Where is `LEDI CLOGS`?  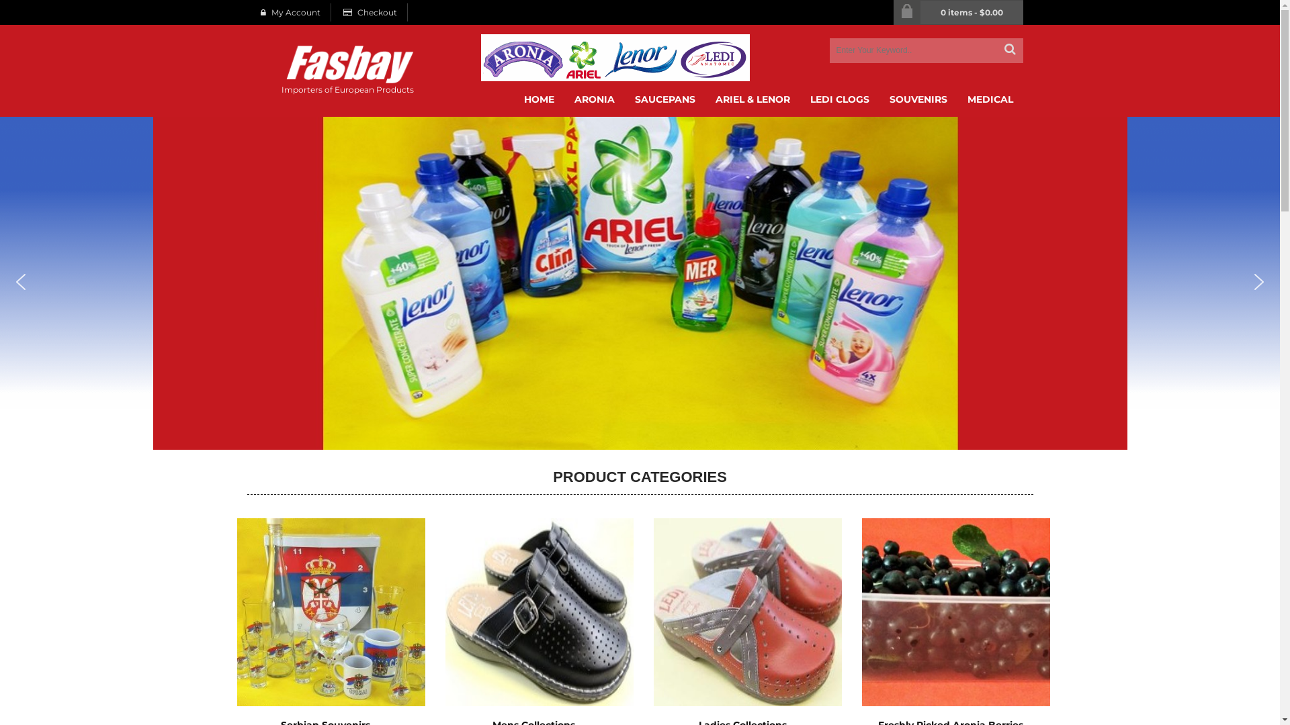
LEDI CLOGS is located at coordinates (839, 99).